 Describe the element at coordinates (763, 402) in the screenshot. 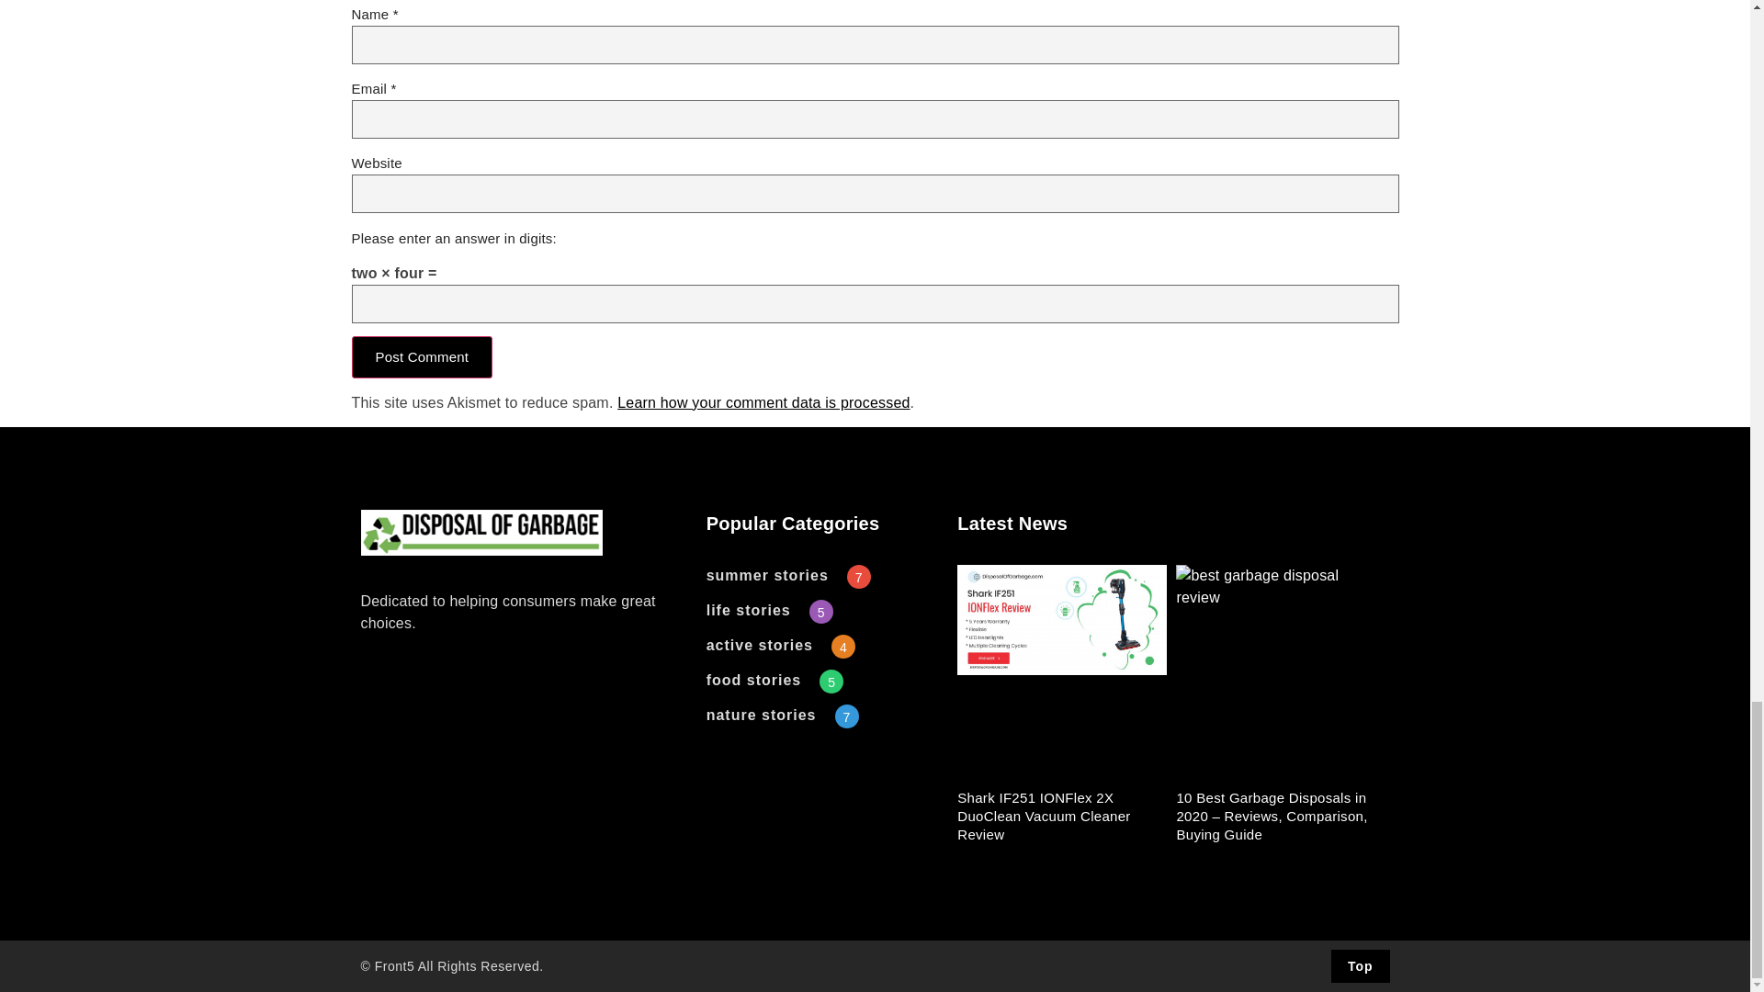

I see `Learn how your comment data is processed` at that location.